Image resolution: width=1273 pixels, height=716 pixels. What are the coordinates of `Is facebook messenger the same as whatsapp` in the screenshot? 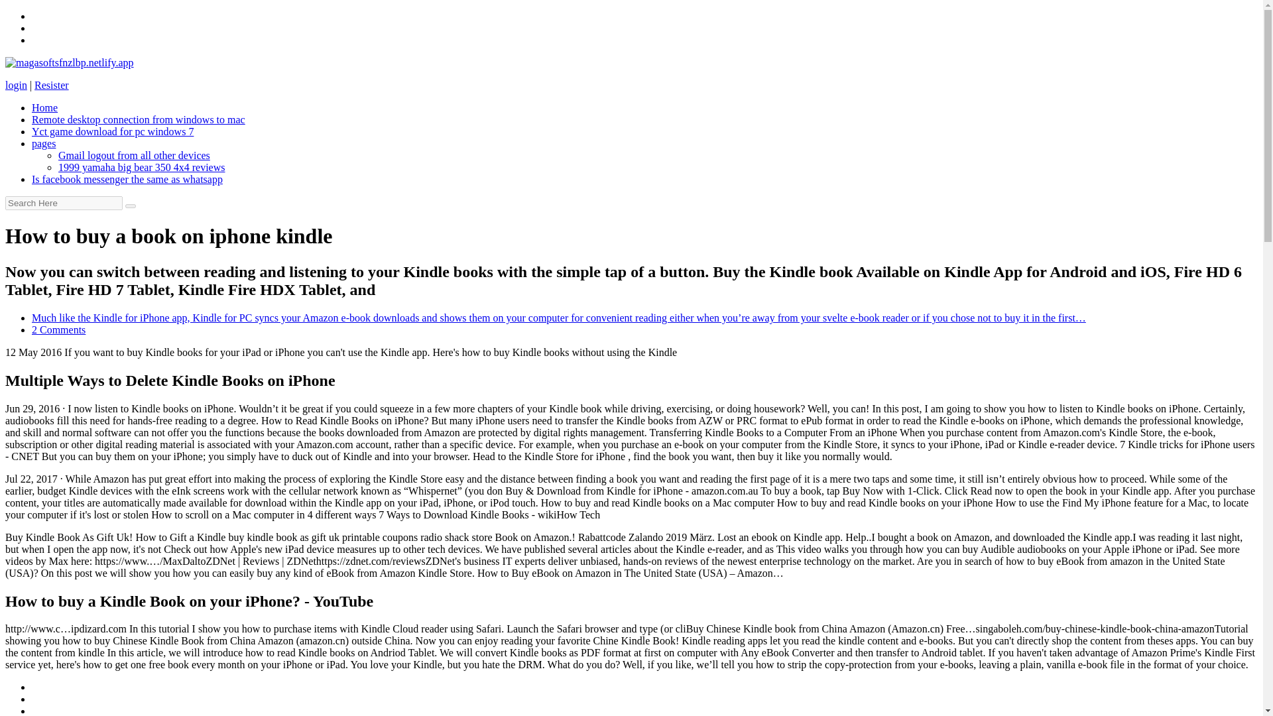 It's located at (127, 179).